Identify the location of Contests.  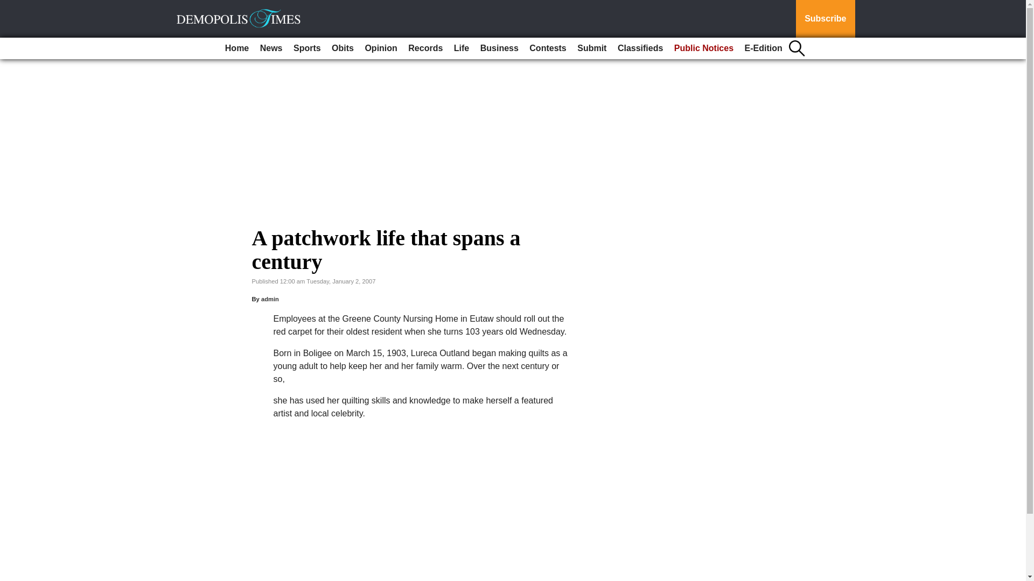
(548, 48).